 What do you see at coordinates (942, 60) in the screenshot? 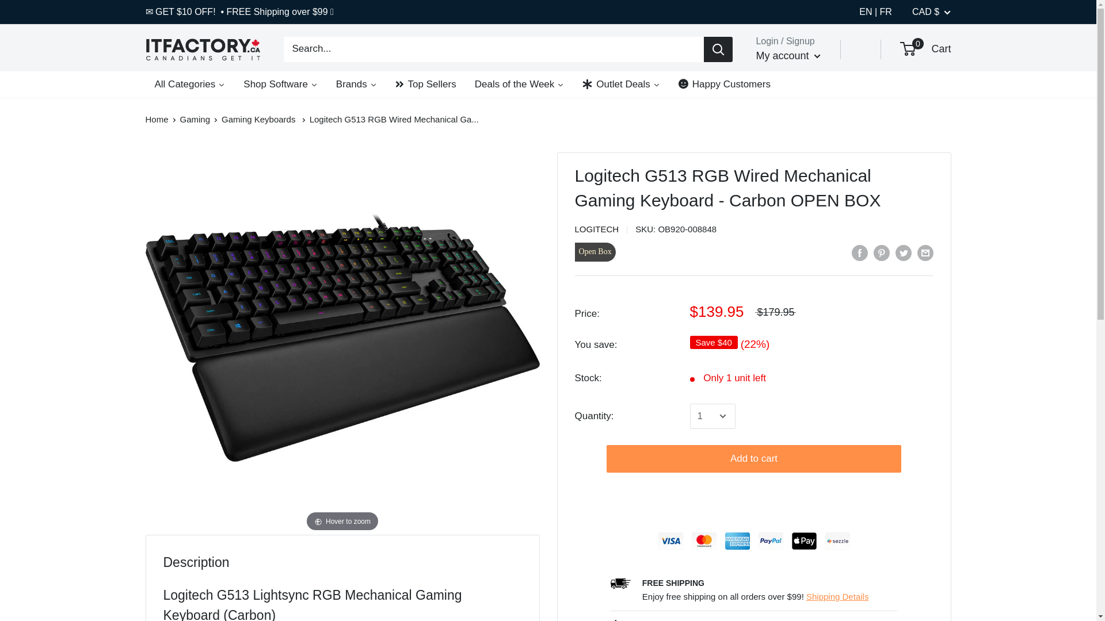
I see `USD` at bounding box center [942, 60].